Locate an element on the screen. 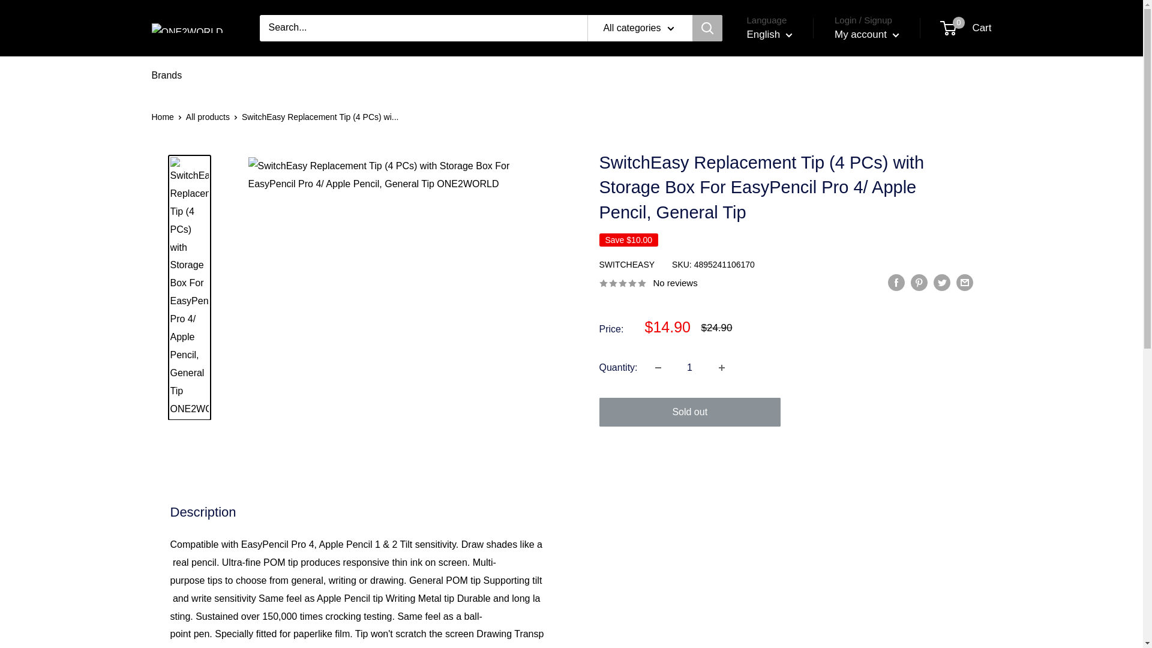  No reviews is located at coordinates (648, 282).